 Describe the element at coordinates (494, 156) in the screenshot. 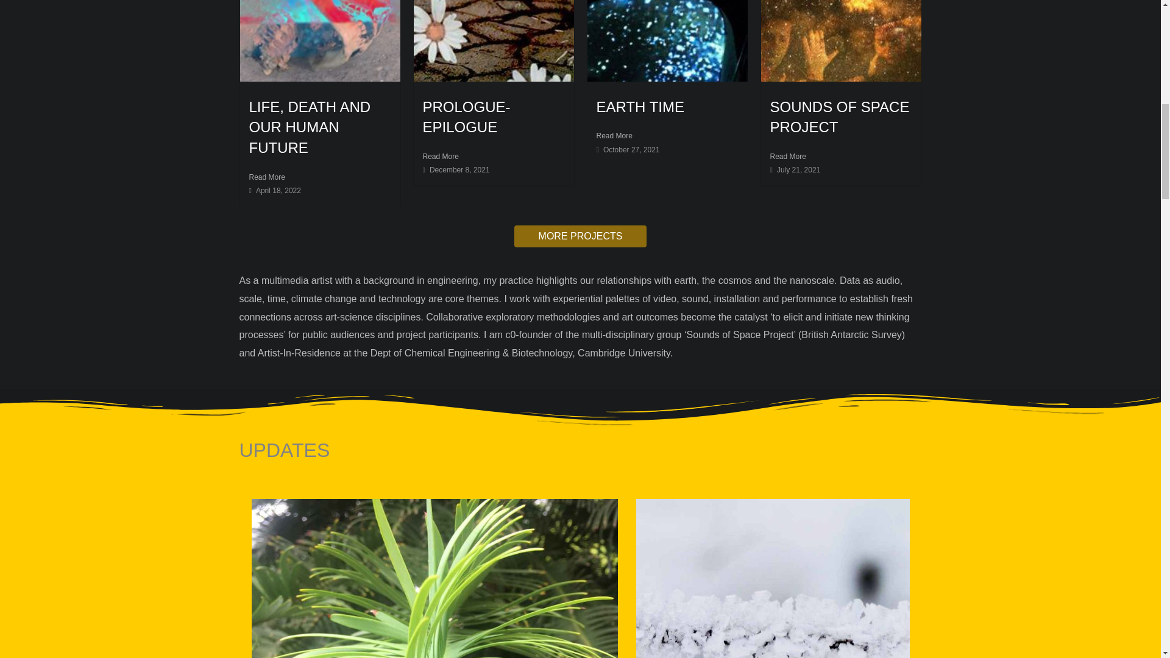

I see `Read More` at that location.